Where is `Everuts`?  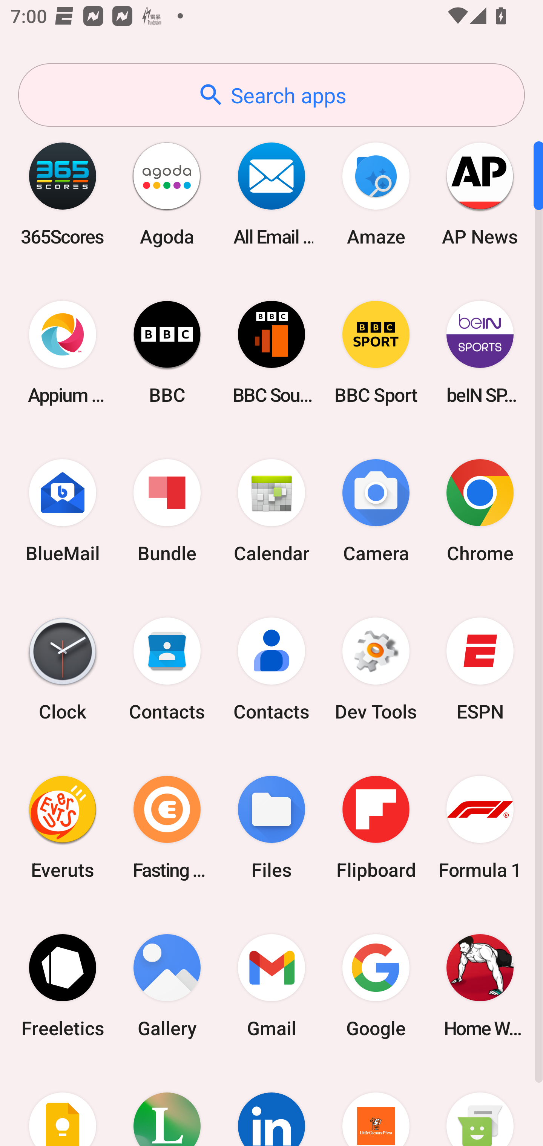
Everuts is located at coordinates (63, 827).